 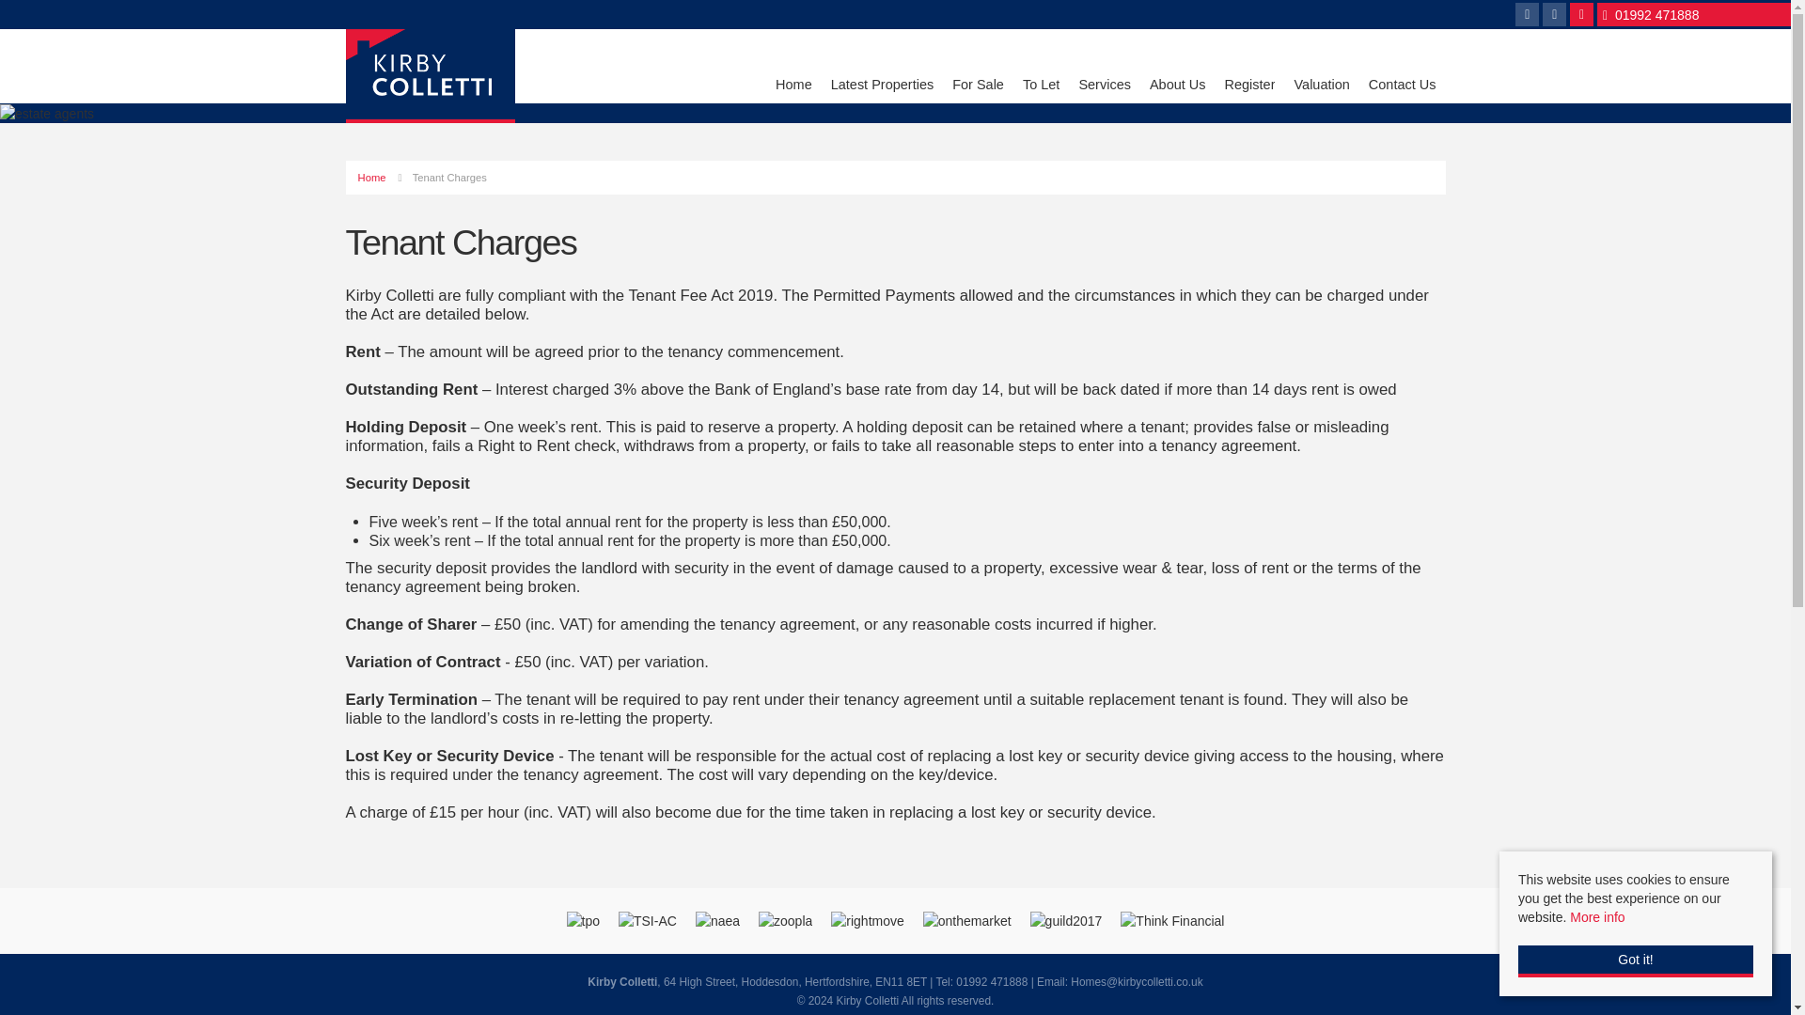 I want to click on Valuation, so click(x=1321, y=88).